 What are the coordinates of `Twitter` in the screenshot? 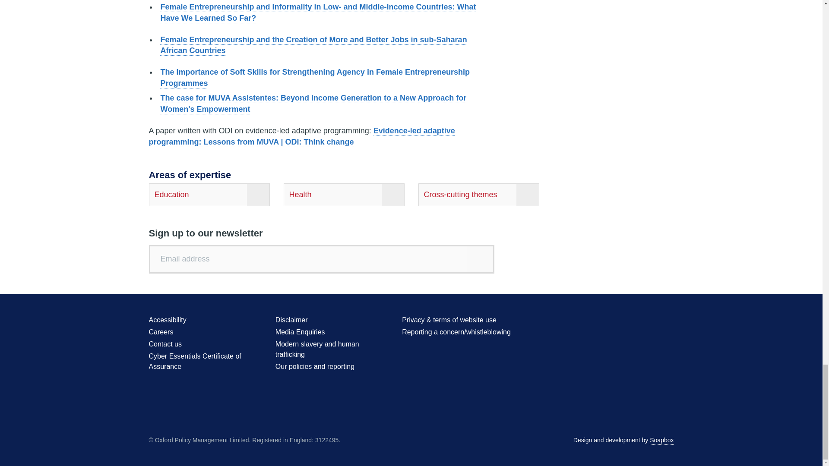 It's located at (604, 321).